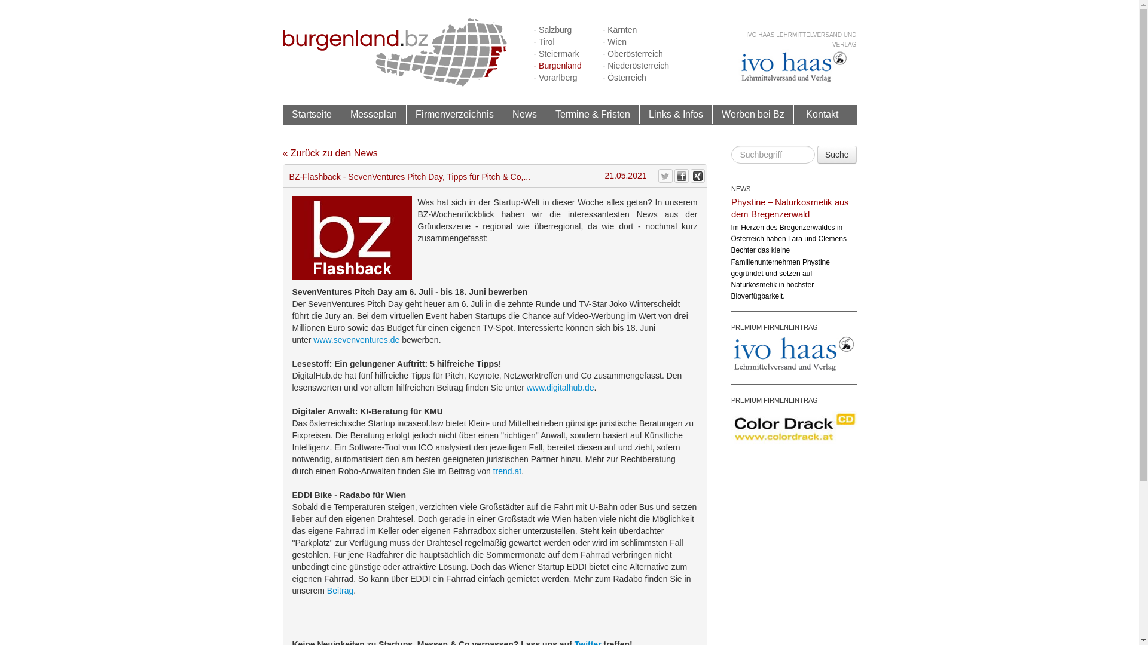  I want to click on - Steiermark, so click(556, 54).